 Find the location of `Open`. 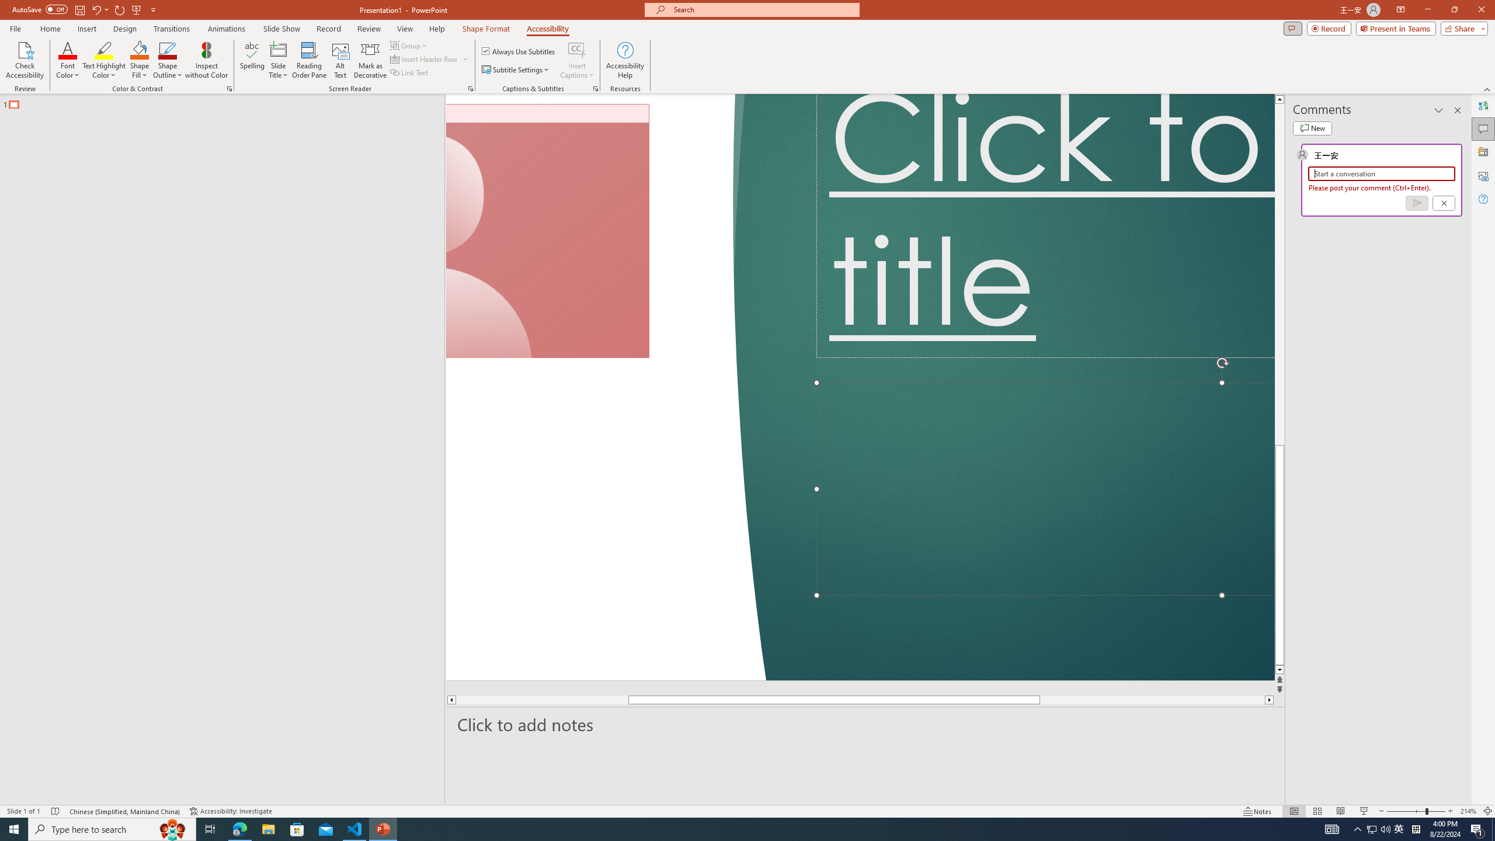

Open is located at coordinates (232, 80).